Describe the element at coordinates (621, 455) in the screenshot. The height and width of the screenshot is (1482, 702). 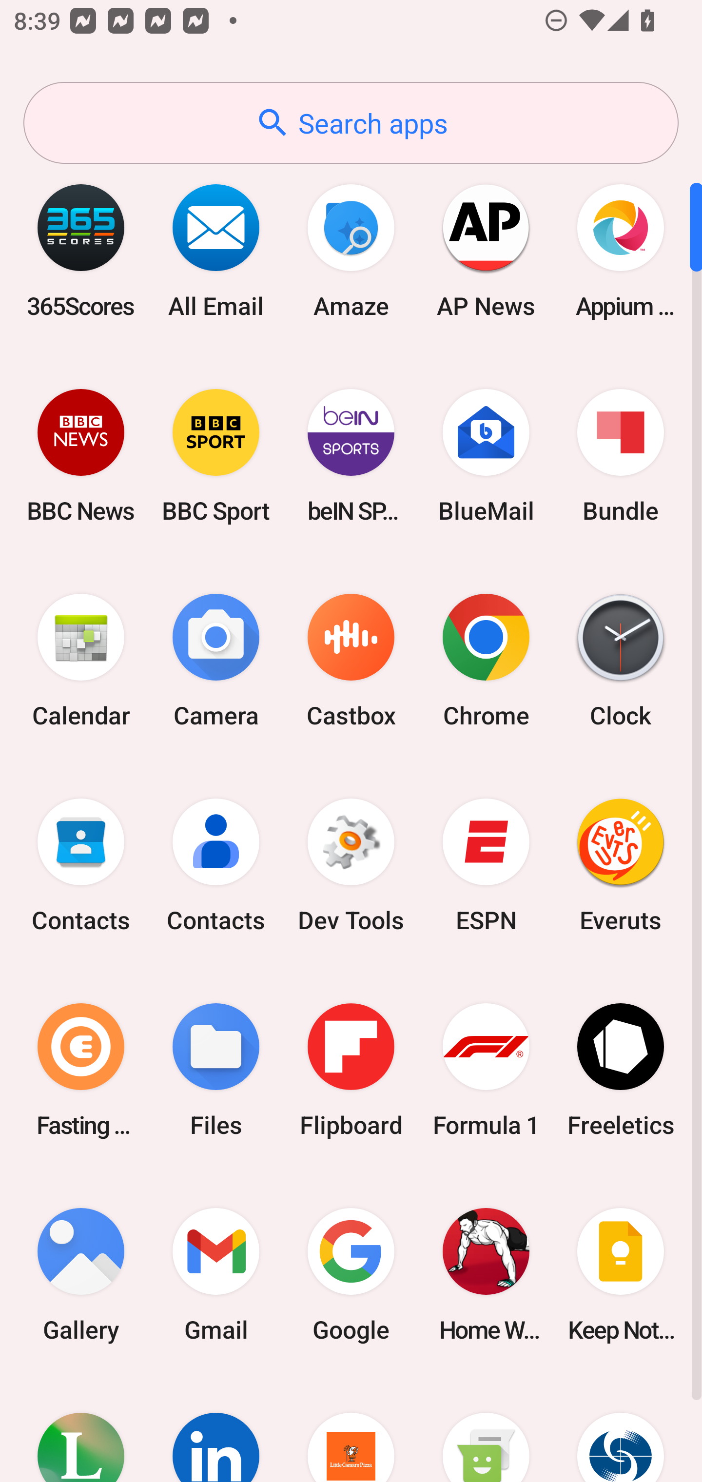
I see `Bundle` at that location.